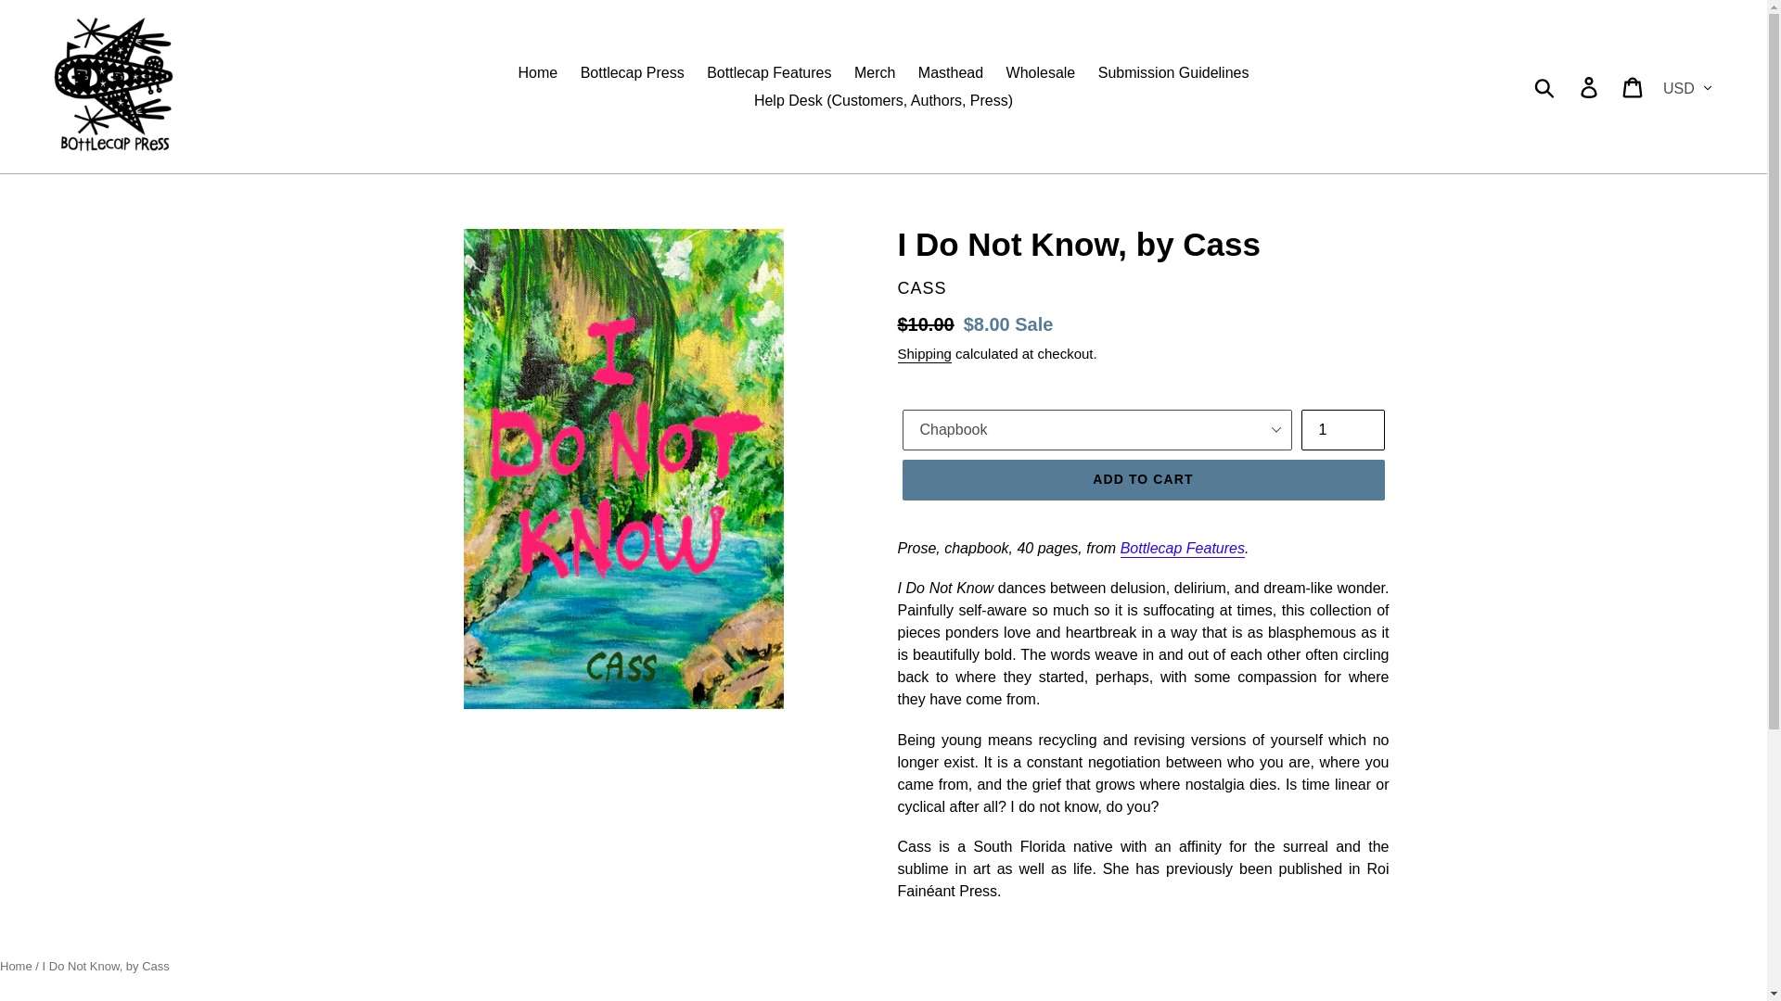 The image size is (1781, 1001). Describe the element at coordinates (924, 354) in the screenshot. I see `Shipping` at that location.